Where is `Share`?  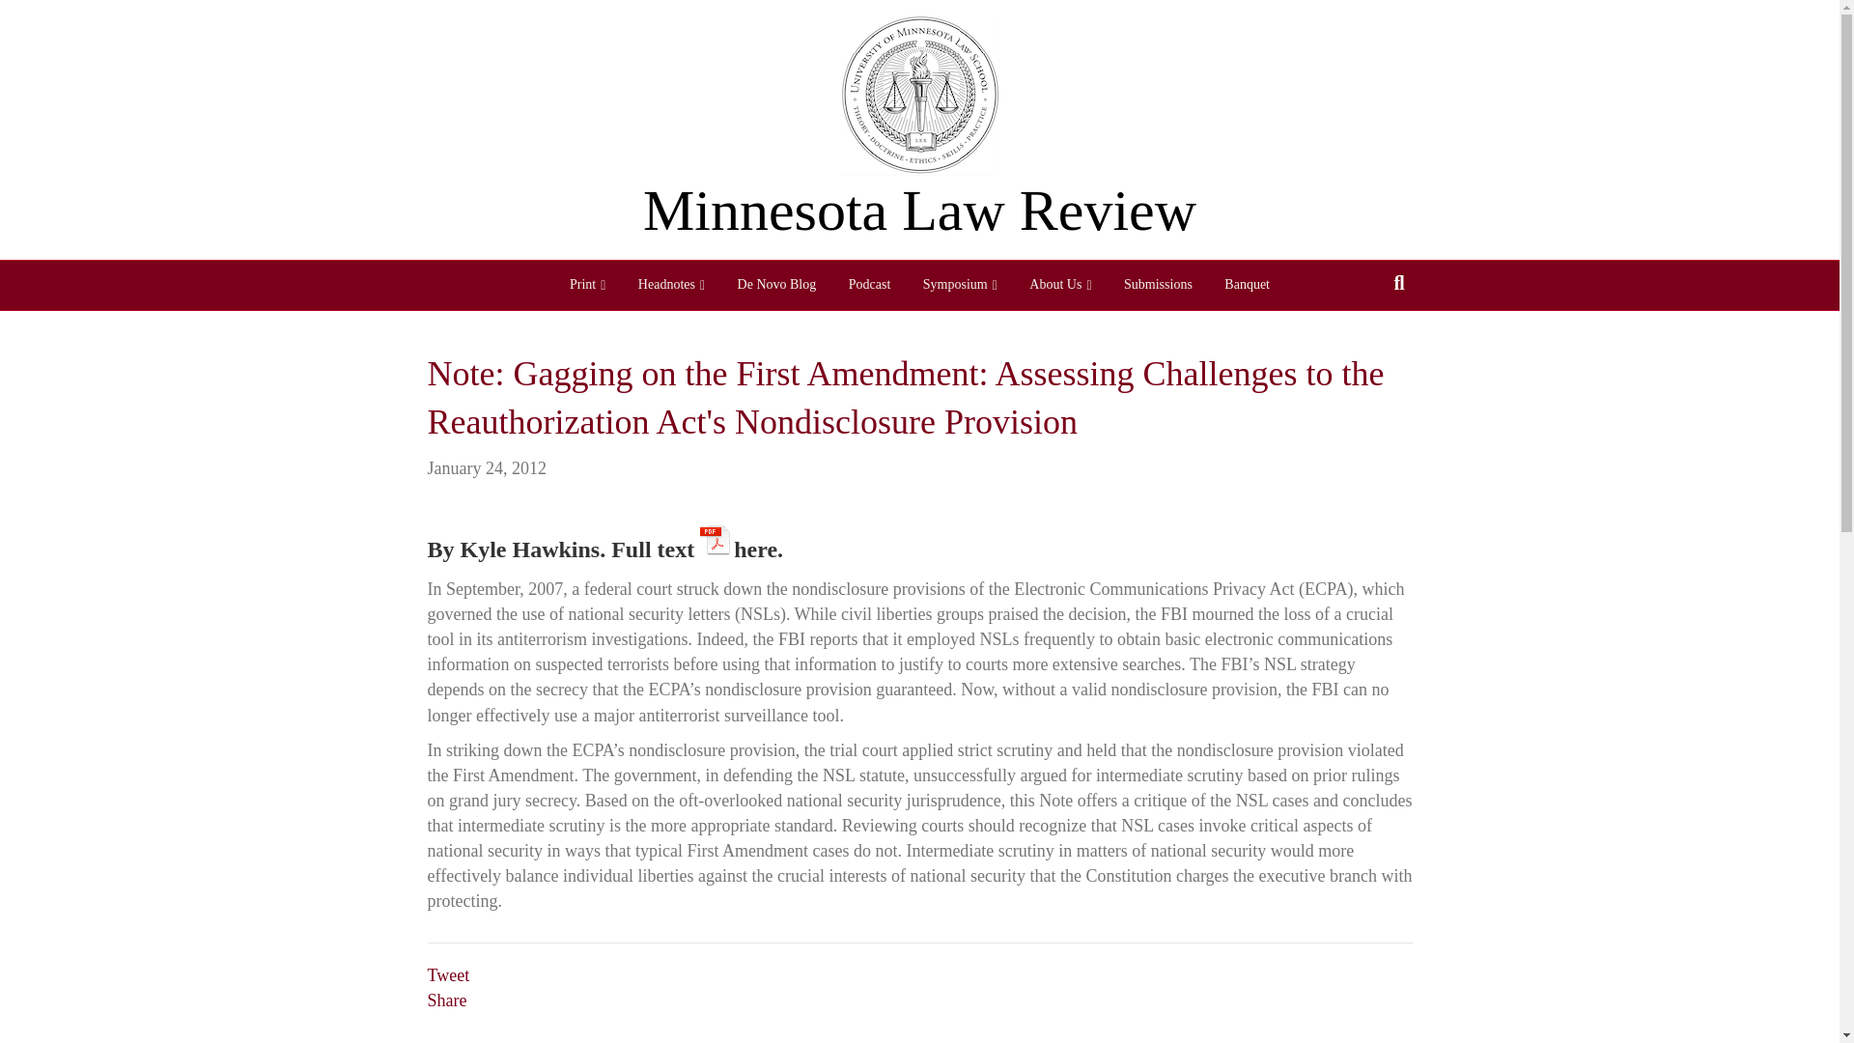 Share is located at coordinates (446, 1001).